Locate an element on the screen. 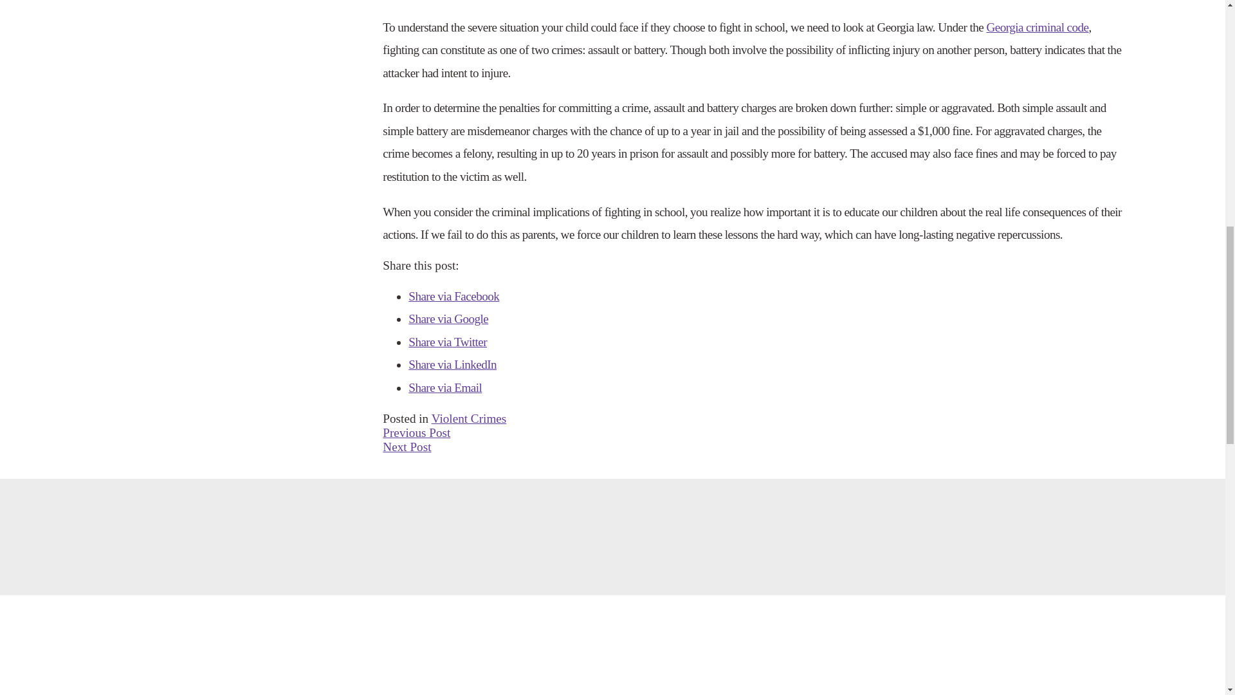  Share via Google is located at coordinates (448, 319).